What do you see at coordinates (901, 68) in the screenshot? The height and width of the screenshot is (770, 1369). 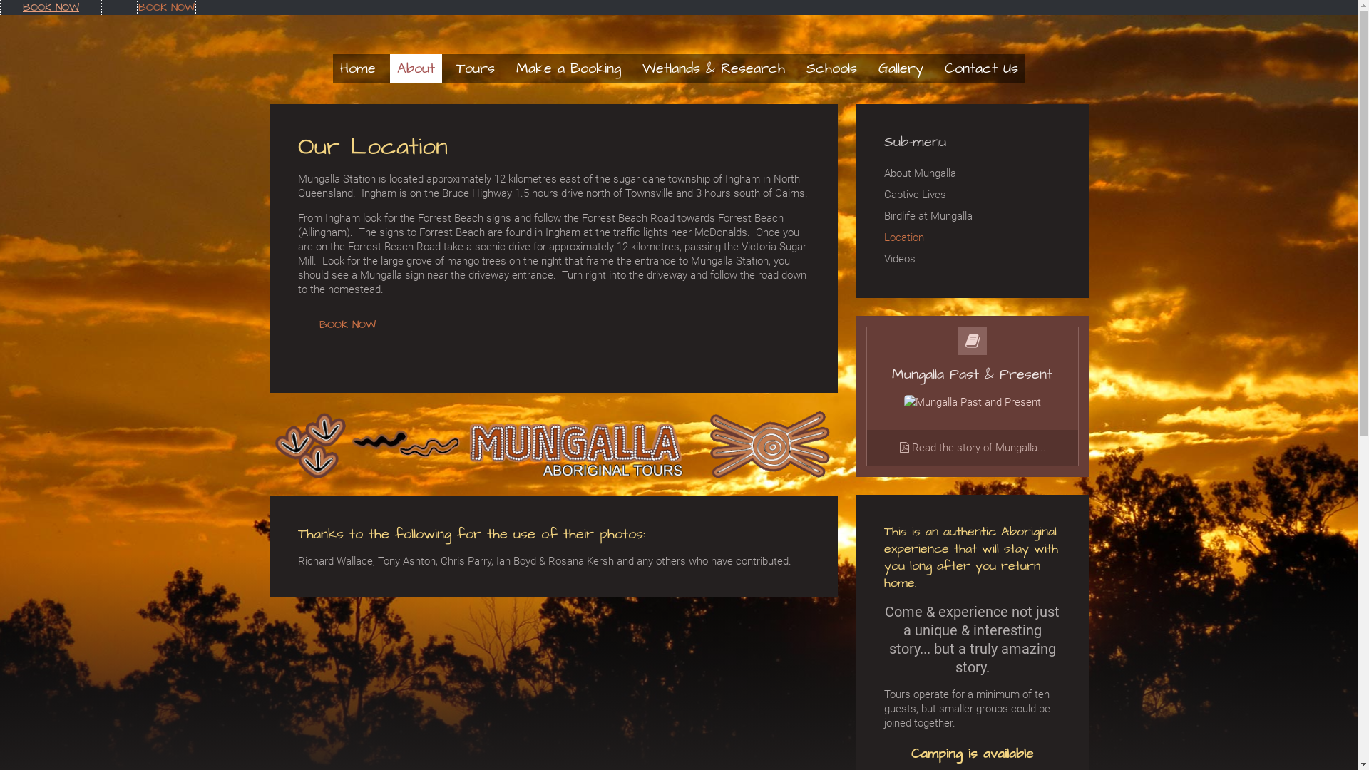 I see `Gallery` at bounding box center [901, 68].